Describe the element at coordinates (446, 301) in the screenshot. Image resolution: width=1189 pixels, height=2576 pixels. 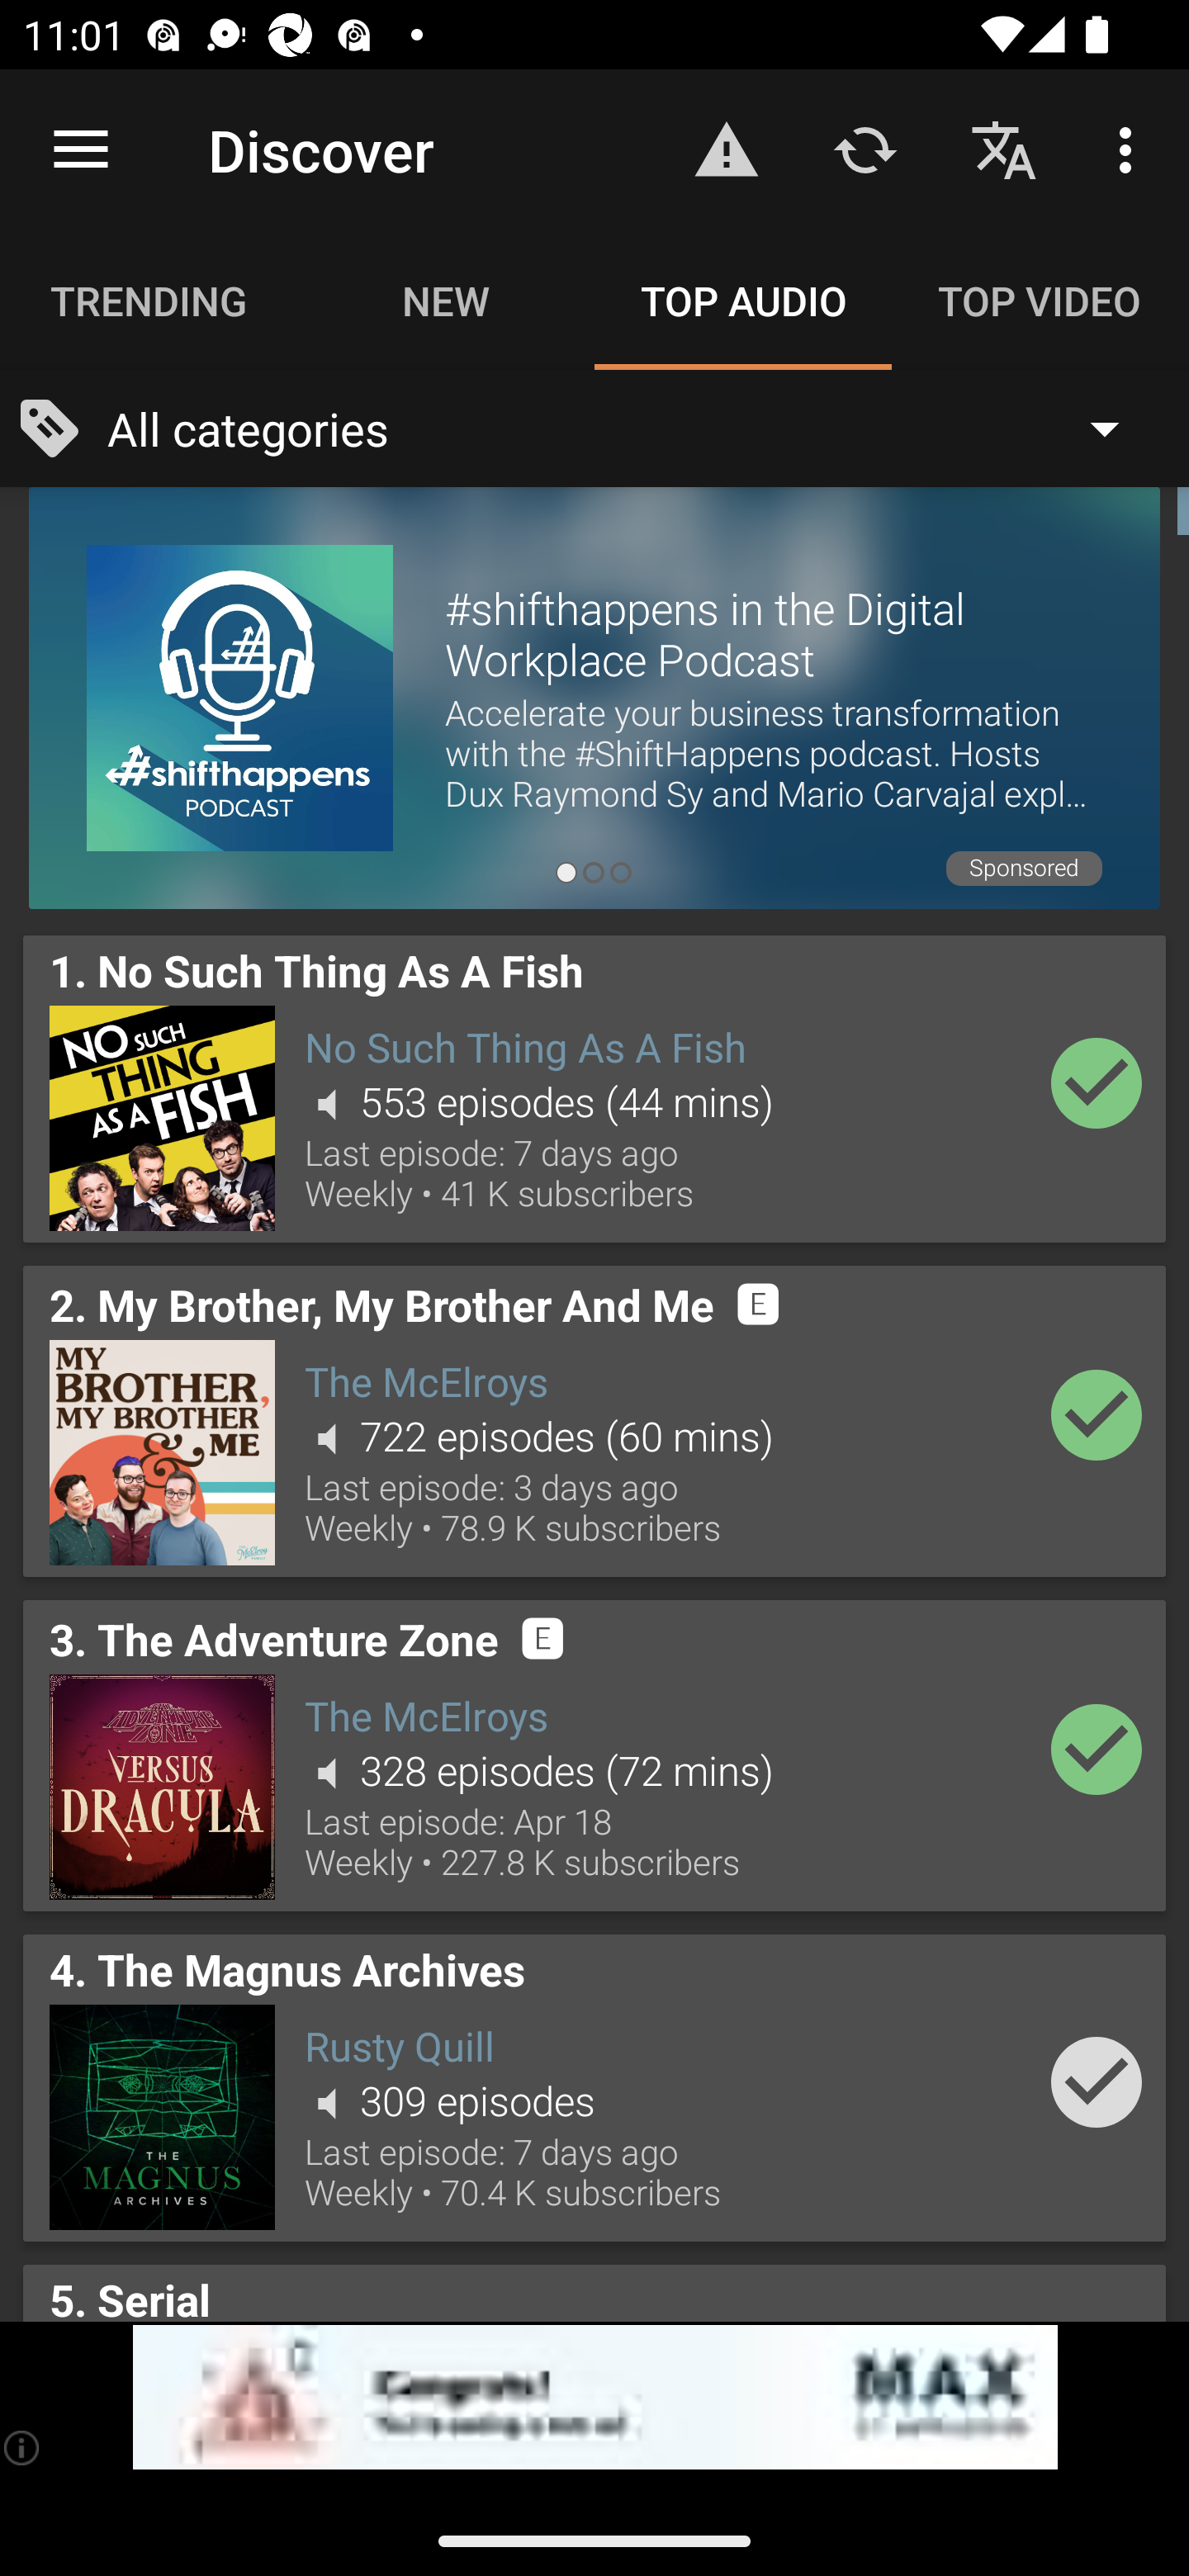
I see `New NEW` at that location.